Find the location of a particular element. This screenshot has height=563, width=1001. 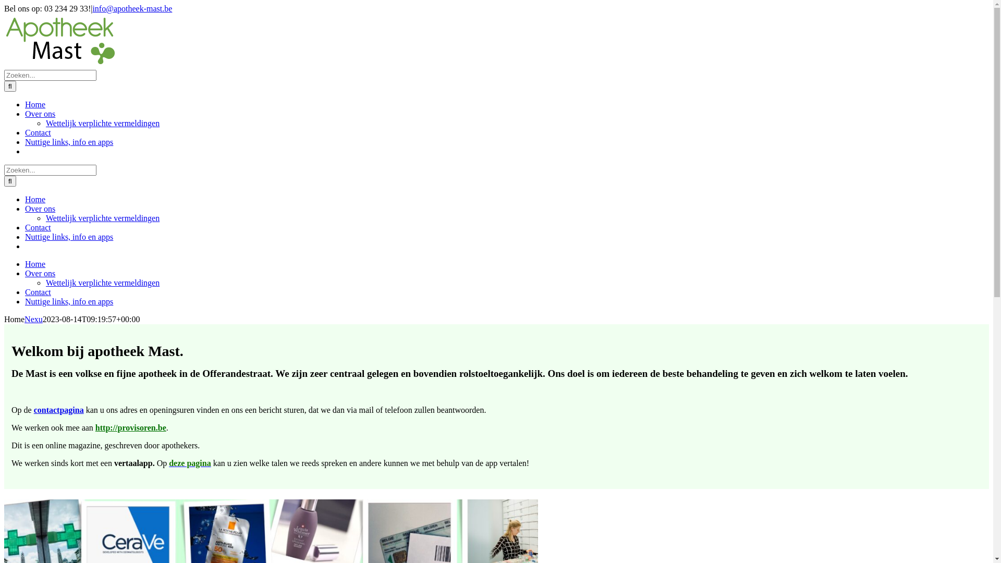

info@apotheek-mast.be is located at coordinates (132, 8).